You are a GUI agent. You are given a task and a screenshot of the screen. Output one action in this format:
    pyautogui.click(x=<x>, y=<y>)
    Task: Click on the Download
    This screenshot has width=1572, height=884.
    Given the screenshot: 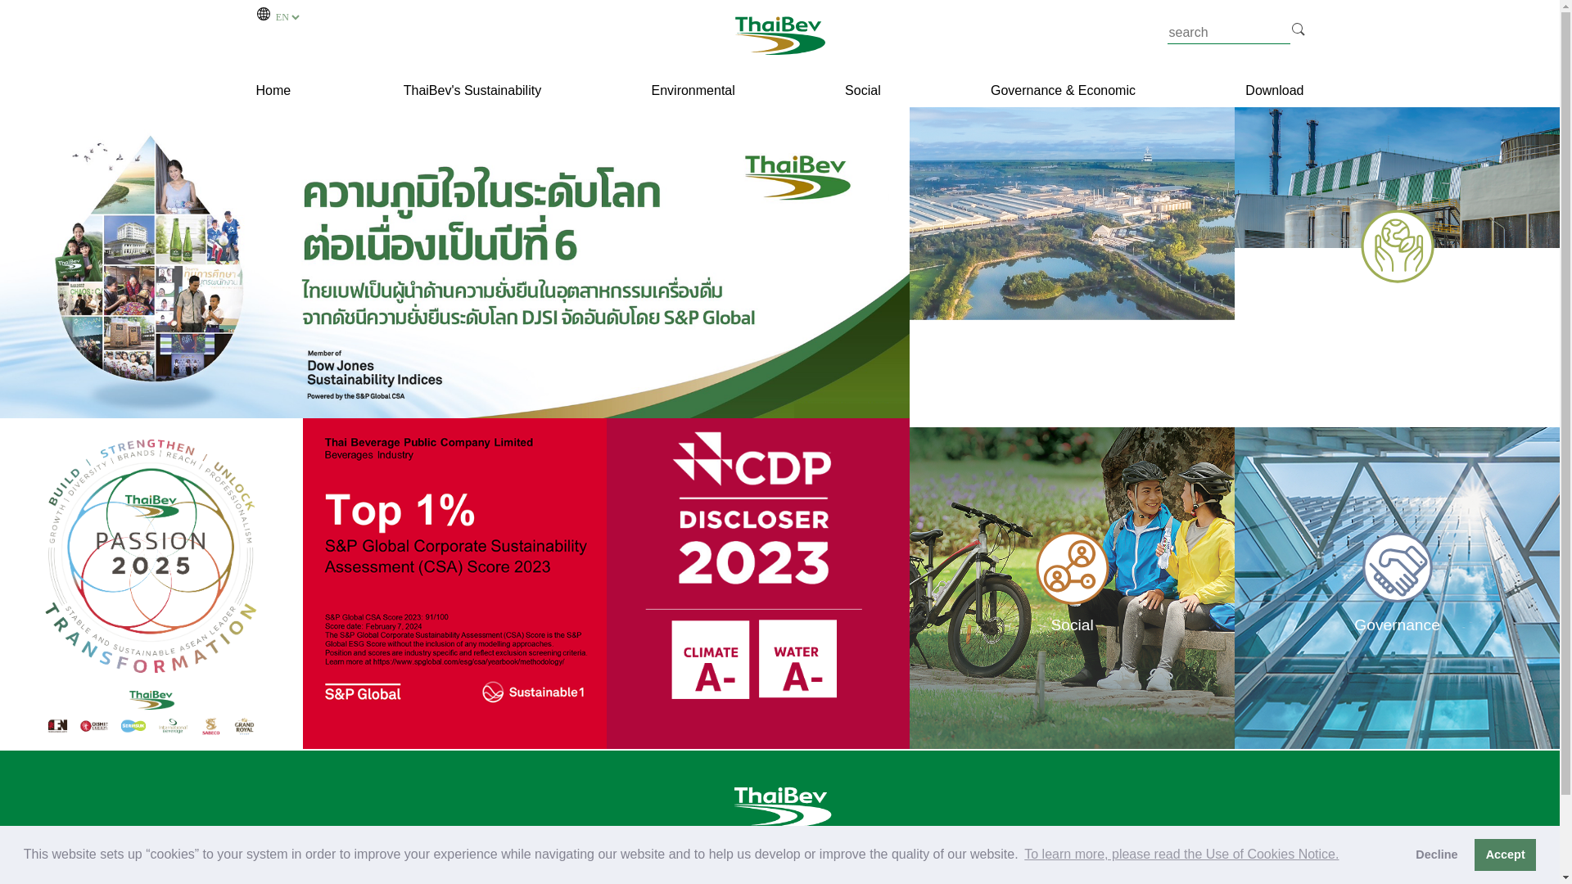 What is the action you would take?
    pyautogui.click(x=1274, y=90)
    